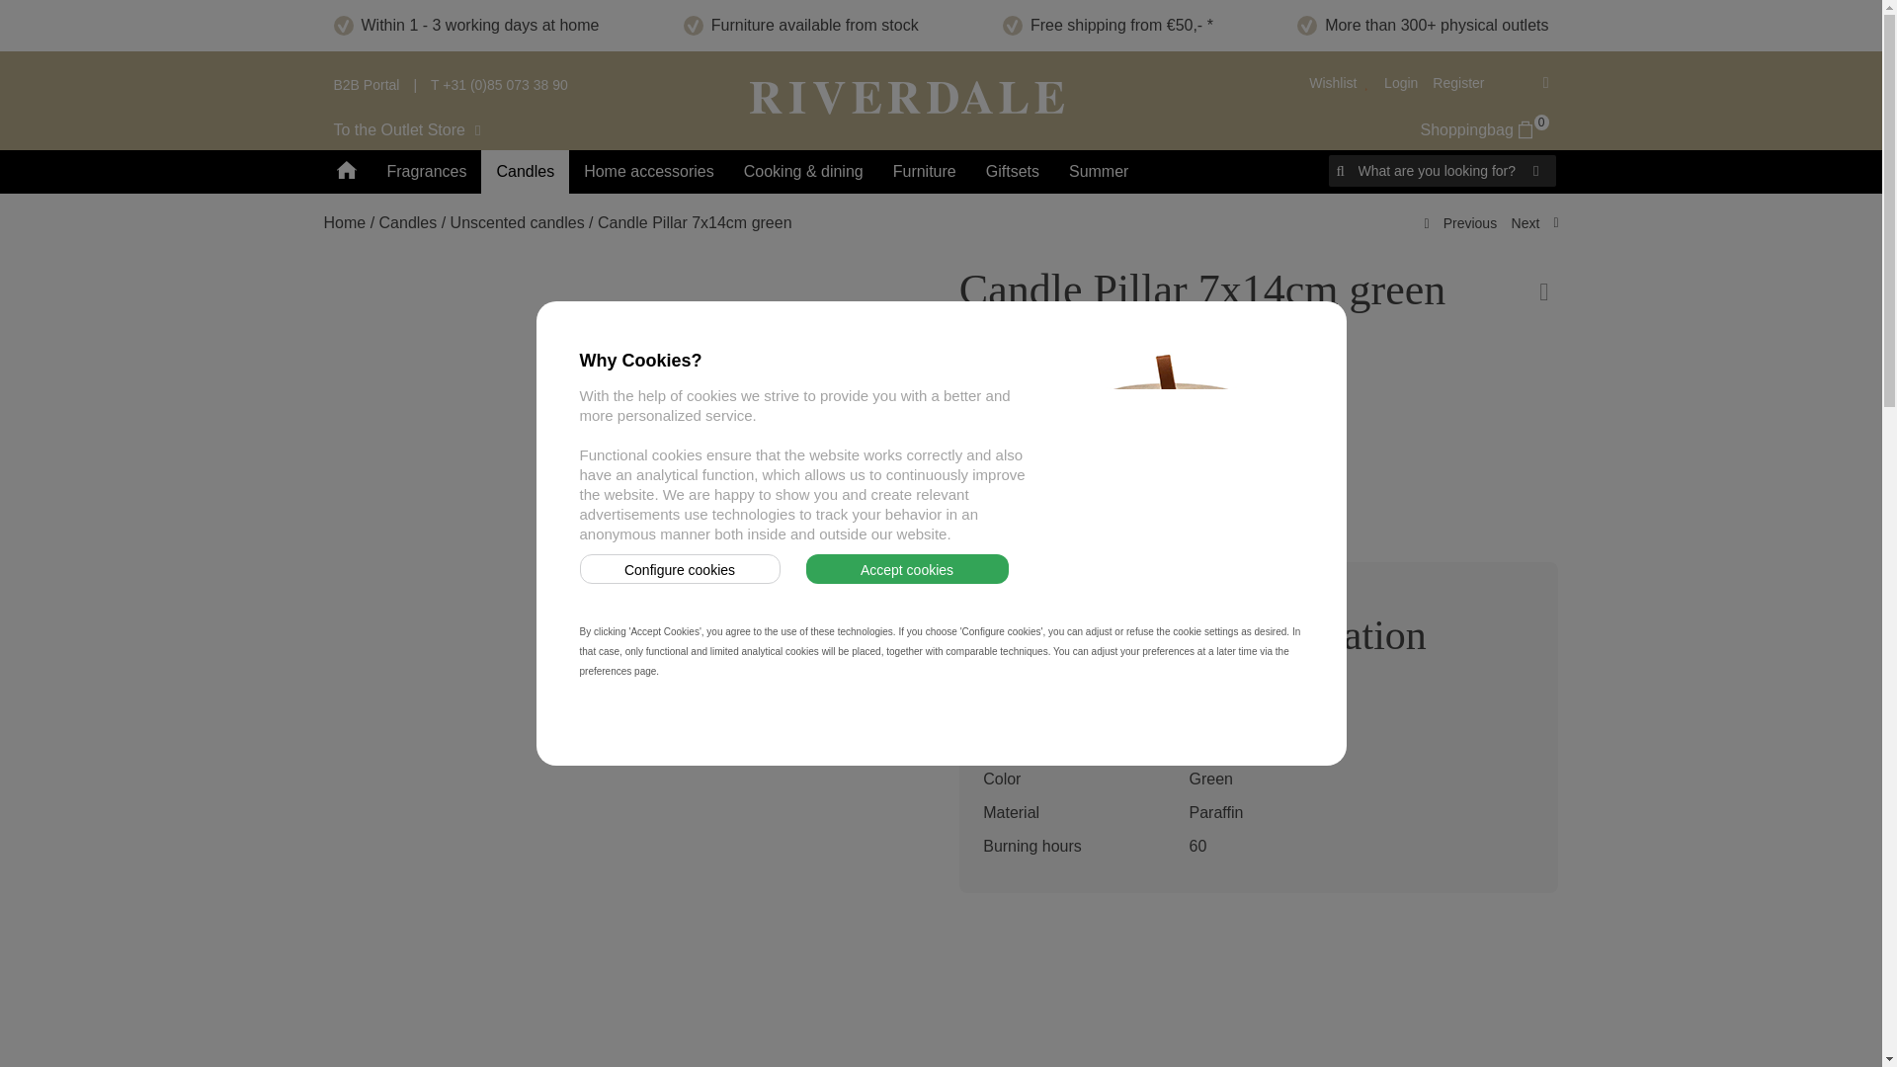  I want to click on Summer, so click(1013, 172).